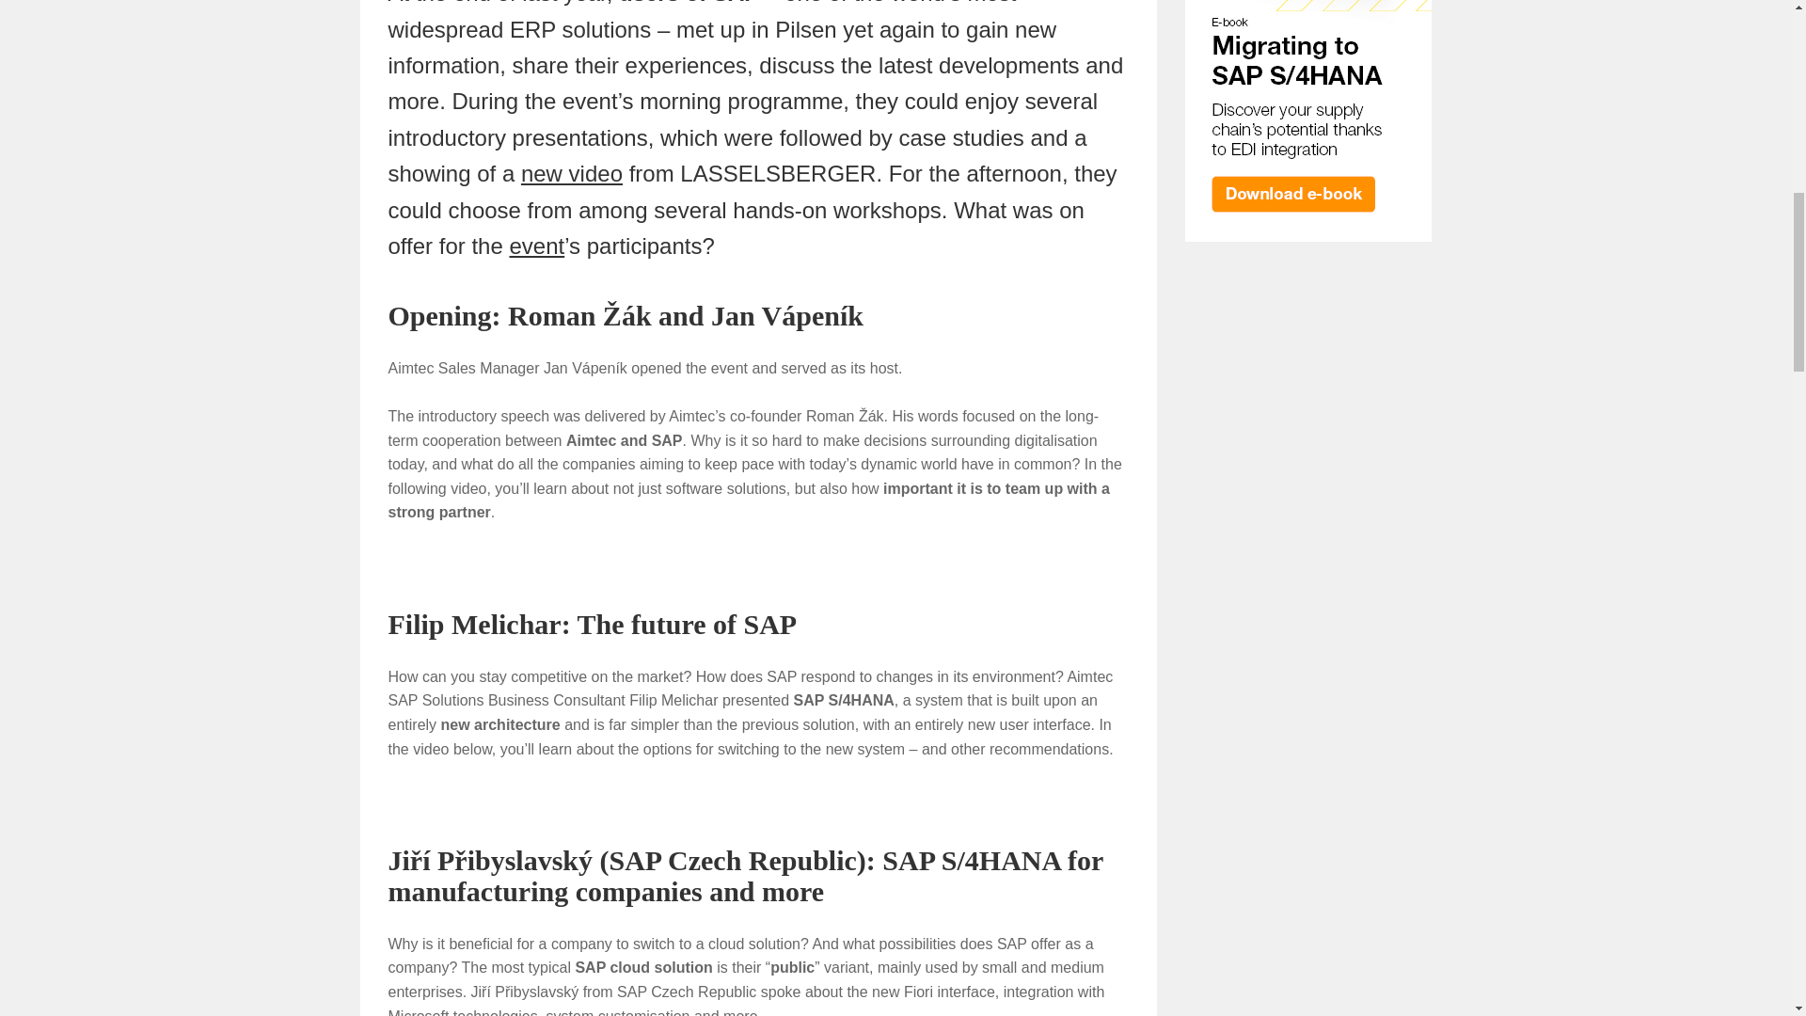 Image resolution: width=1806 pixels, height=1016 pixels. Describe the element at coordinates (536, 246) in the screenshot. I see `SAP User Group 2023` at that location.